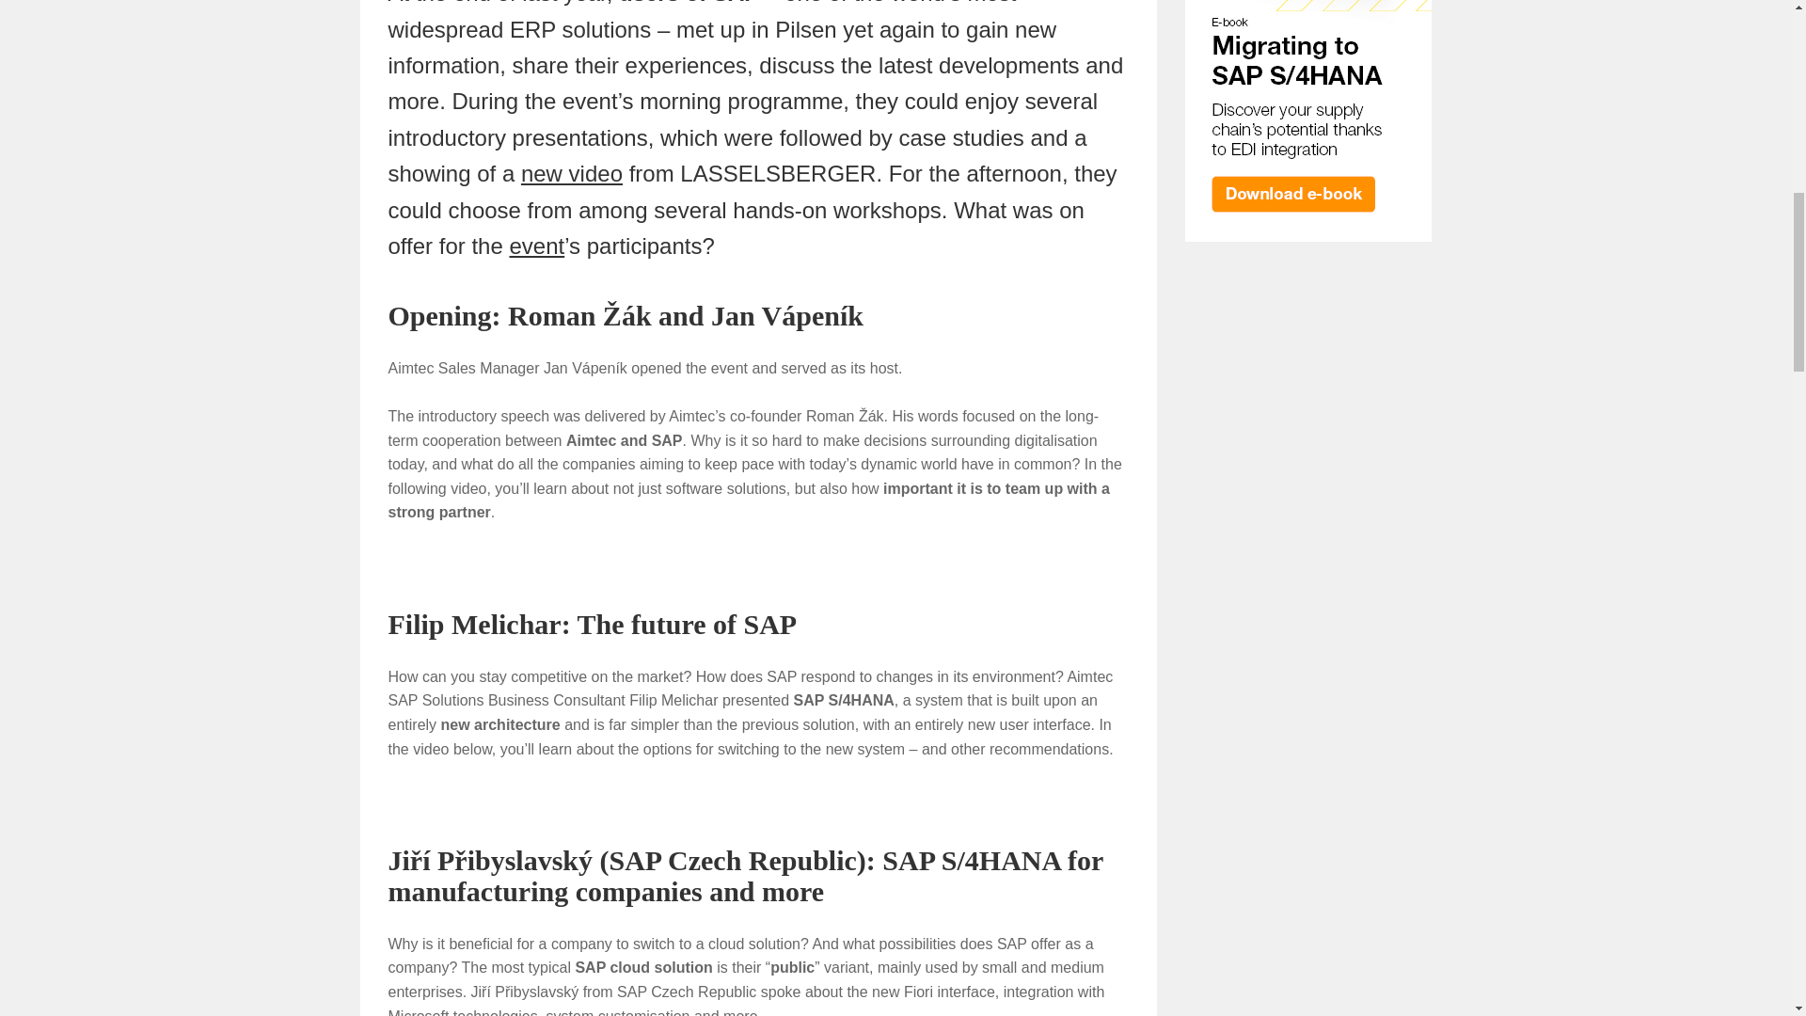 Image resolution: width=1806 pixels, height=1016 pixels. Describe the element at coordinates (536, 246) in the screenshot. I see `SAP User Group 2023` at that location.